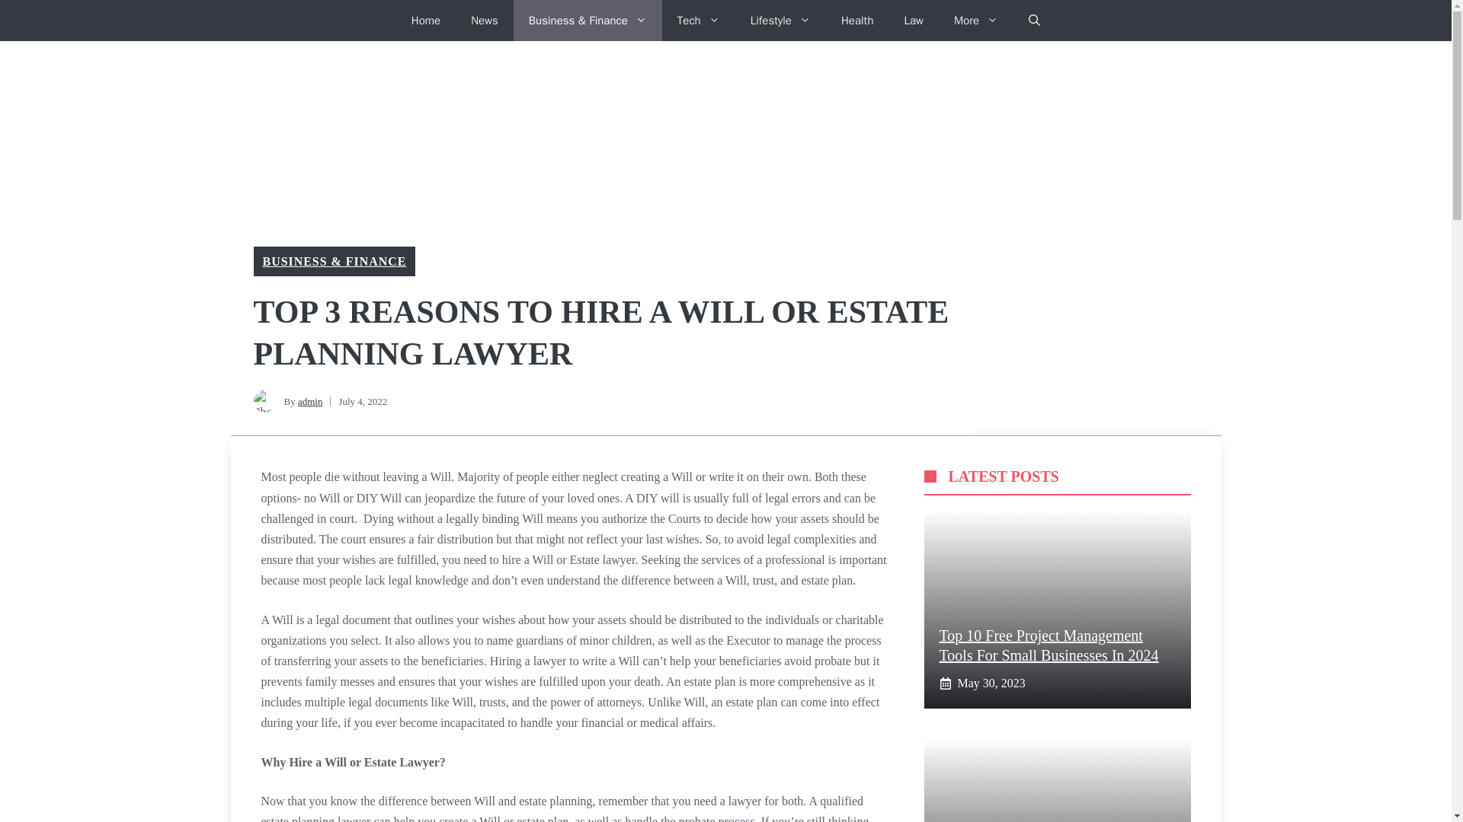 This screenshot has height=822, width=1463. Describe the element at coordinates (484, 21) in the screenshot. I see `News` at that location.